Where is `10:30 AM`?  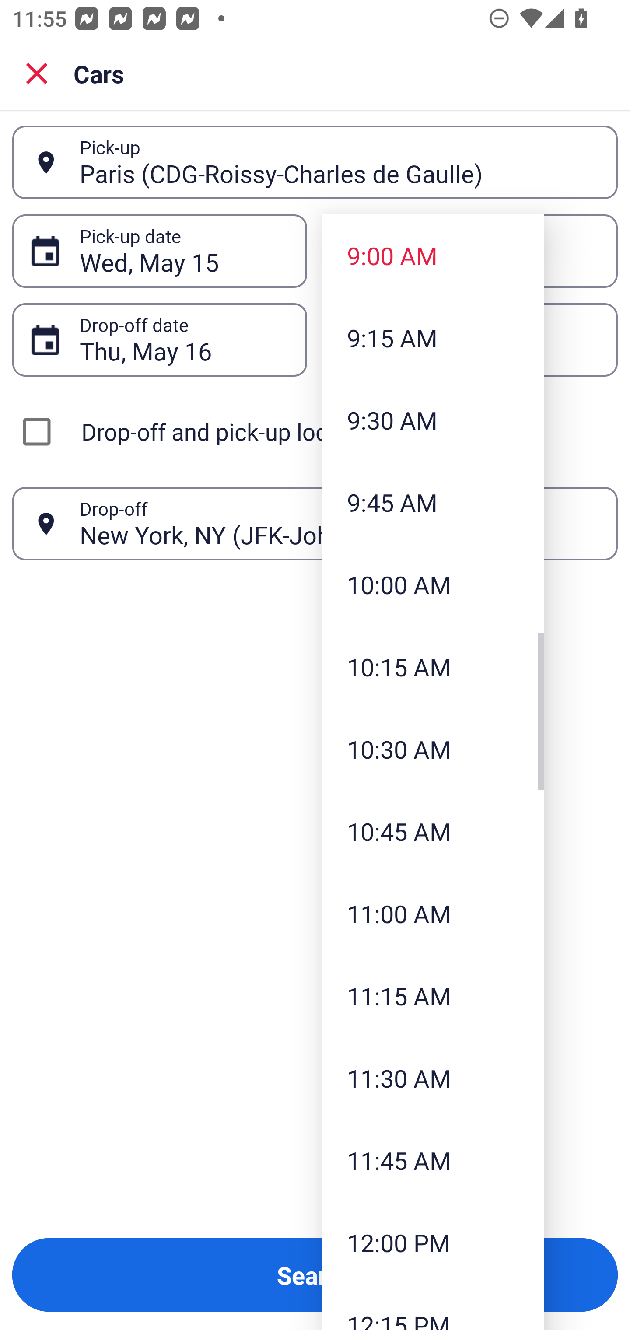
10:30 AM is located at coordinates (433, 749).